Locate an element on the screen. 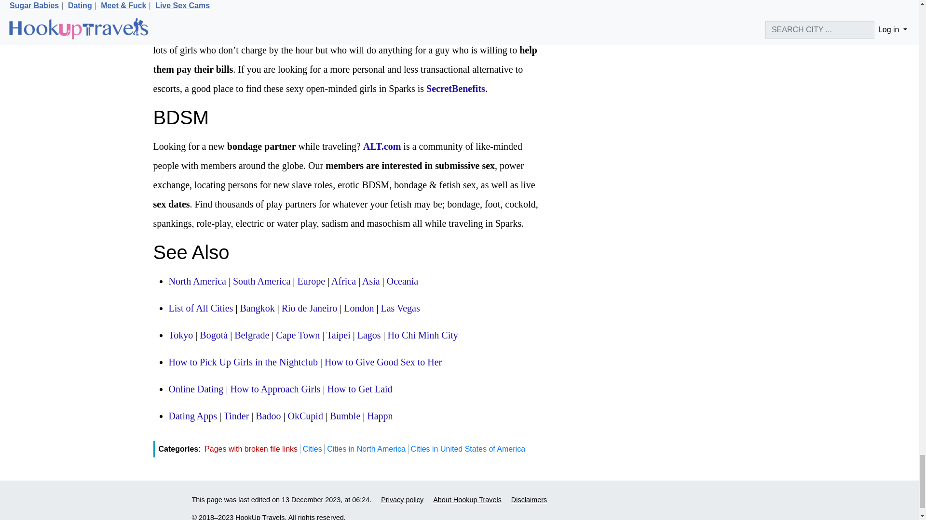 The width and height of the screenshot is (926, 520). North America is located at coordinates (197, 281).